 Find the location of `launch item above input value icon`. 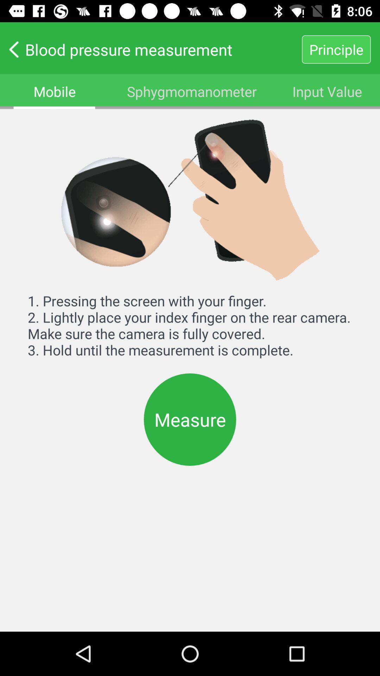

launch item above input value icon is located at coordinates (336, 49).